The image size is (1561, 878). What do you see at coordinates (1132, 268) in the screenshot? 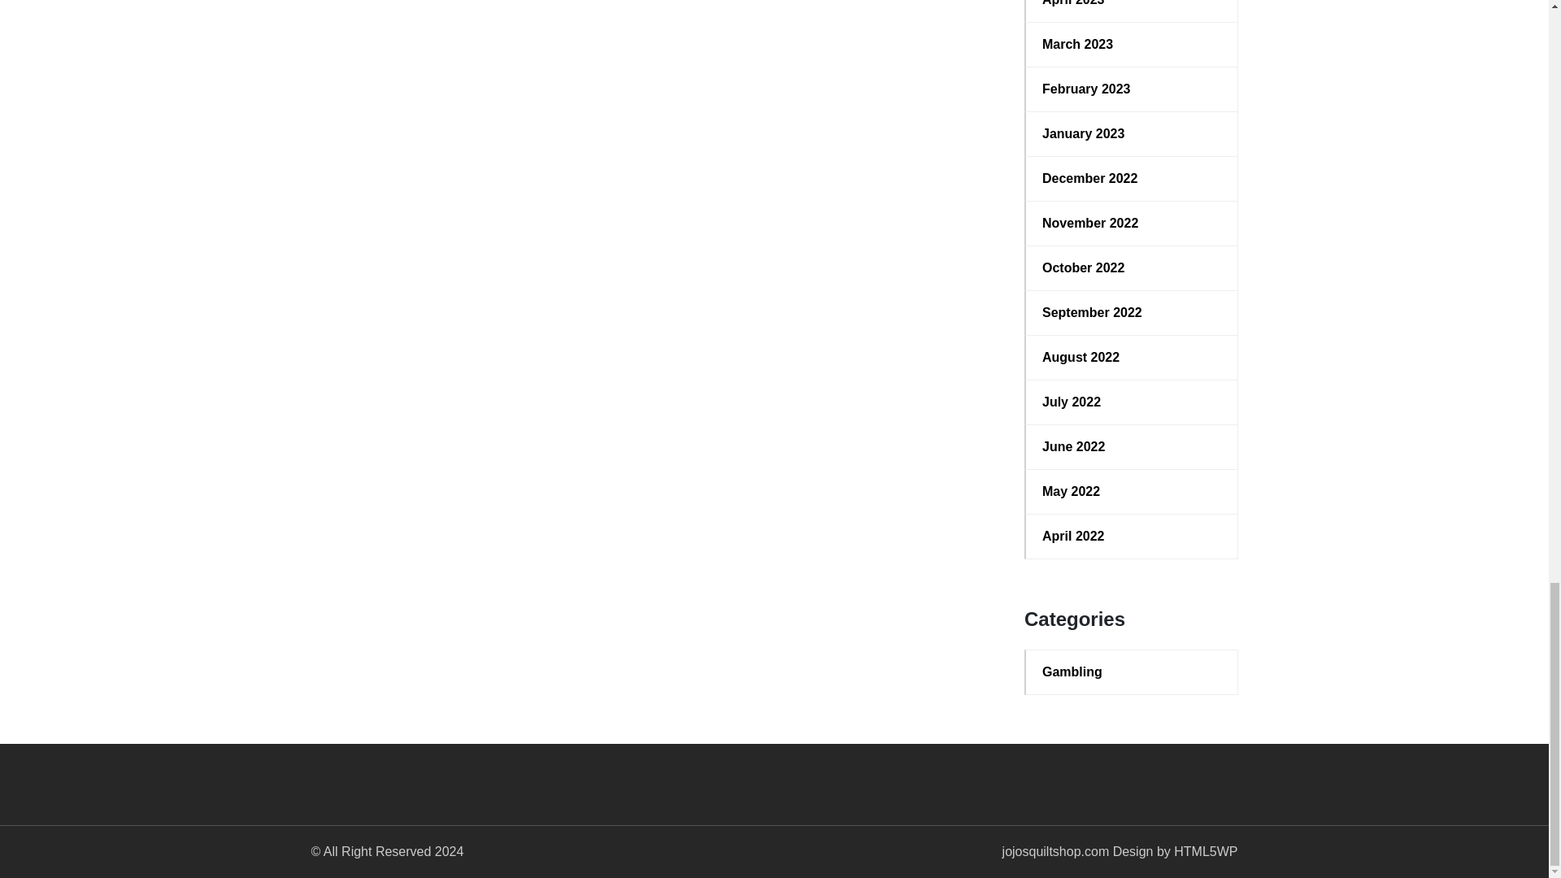
I see `October 2022` at bounding box center [1132, 268].